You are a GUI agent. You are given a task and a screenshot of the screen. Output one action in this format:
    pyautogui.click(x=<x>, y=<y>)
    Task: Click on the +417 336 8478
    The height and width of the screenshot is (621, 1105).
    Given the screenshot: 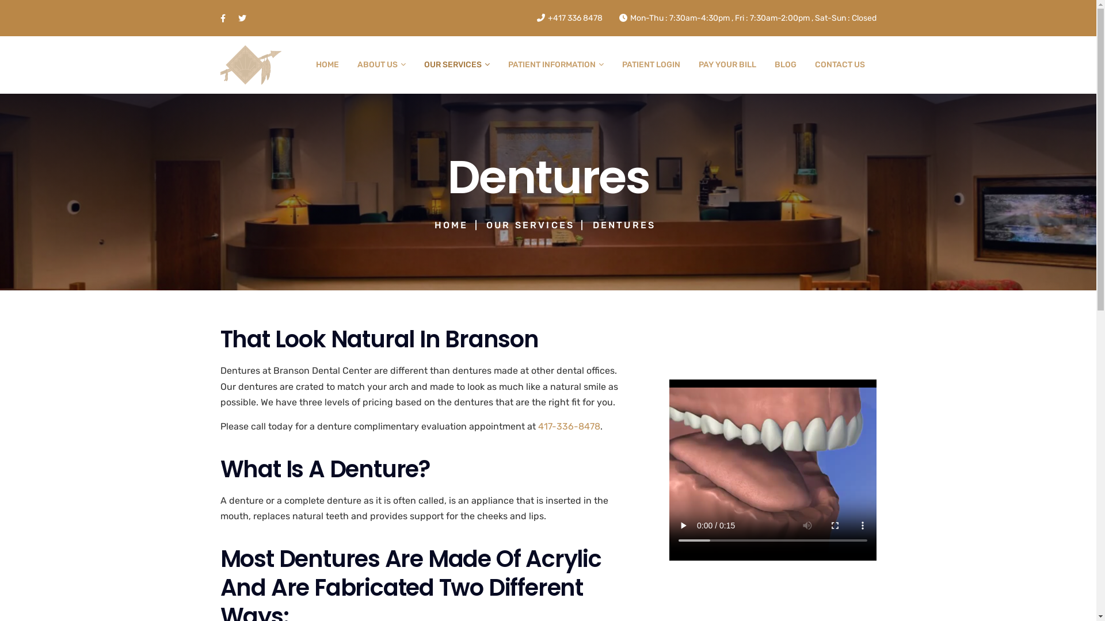 What is the action you would take?
    pyautogui.click(x=569, y=18)
    